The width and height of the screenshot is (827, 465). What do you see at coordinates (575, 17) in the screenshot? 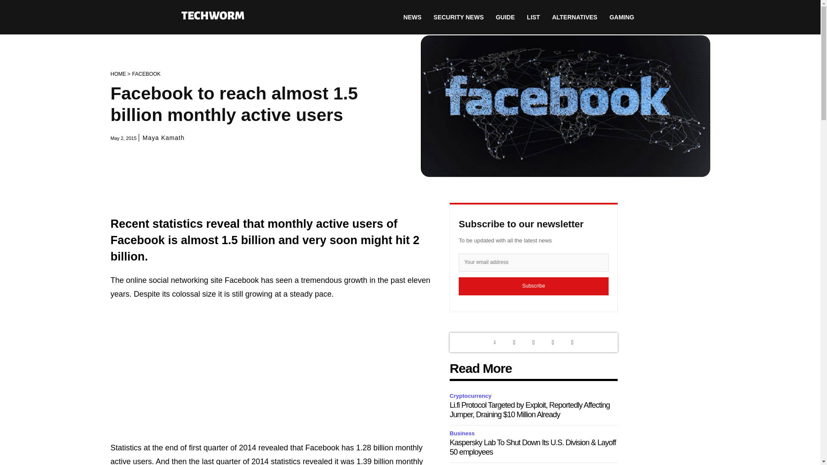
I see `ALTERNATIVES` at bounding box center [575, 17].